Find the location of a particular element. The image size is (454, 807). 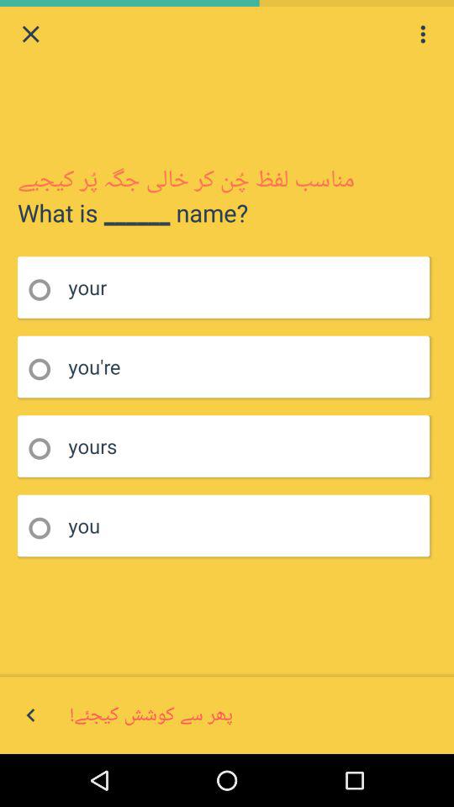

select option is located at coordinates (45, 449).